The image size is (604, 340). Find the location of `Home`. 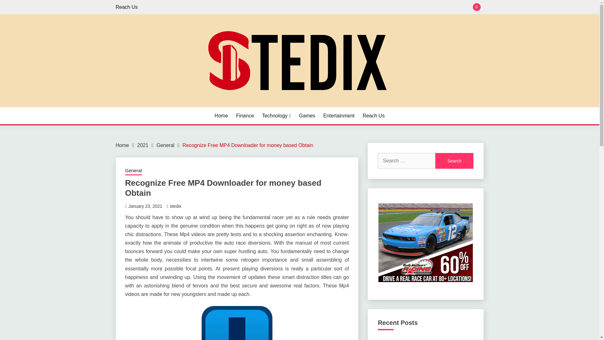

Home is located at coordinates (221, 116).